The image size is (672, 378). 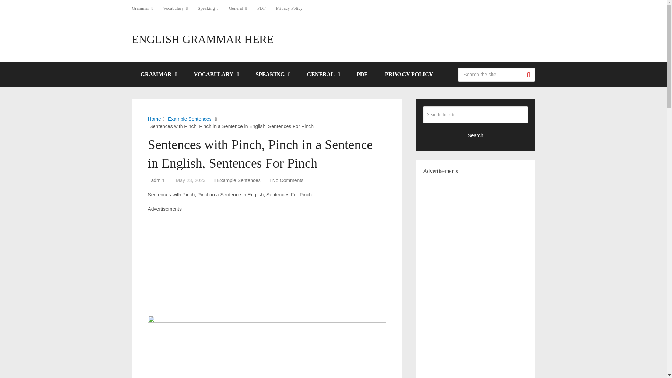 I want to click on Grammar, so click(x=145, y=8).